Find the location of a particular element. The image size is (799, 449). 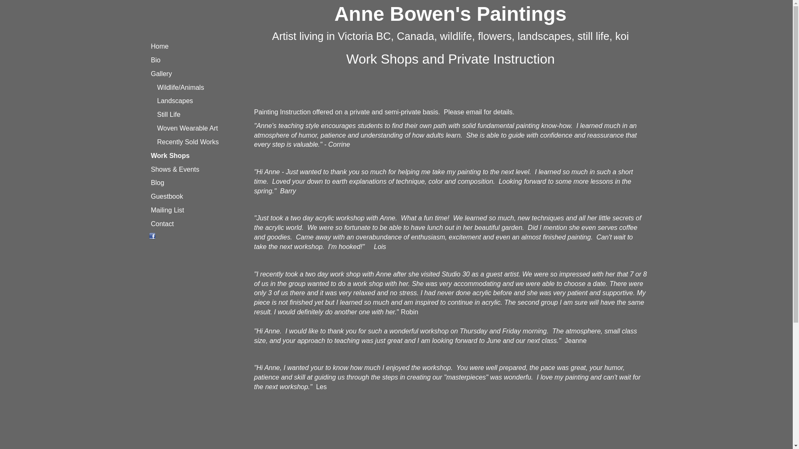

Anne Bowen's Paintings is located at coordinates (450, 14).